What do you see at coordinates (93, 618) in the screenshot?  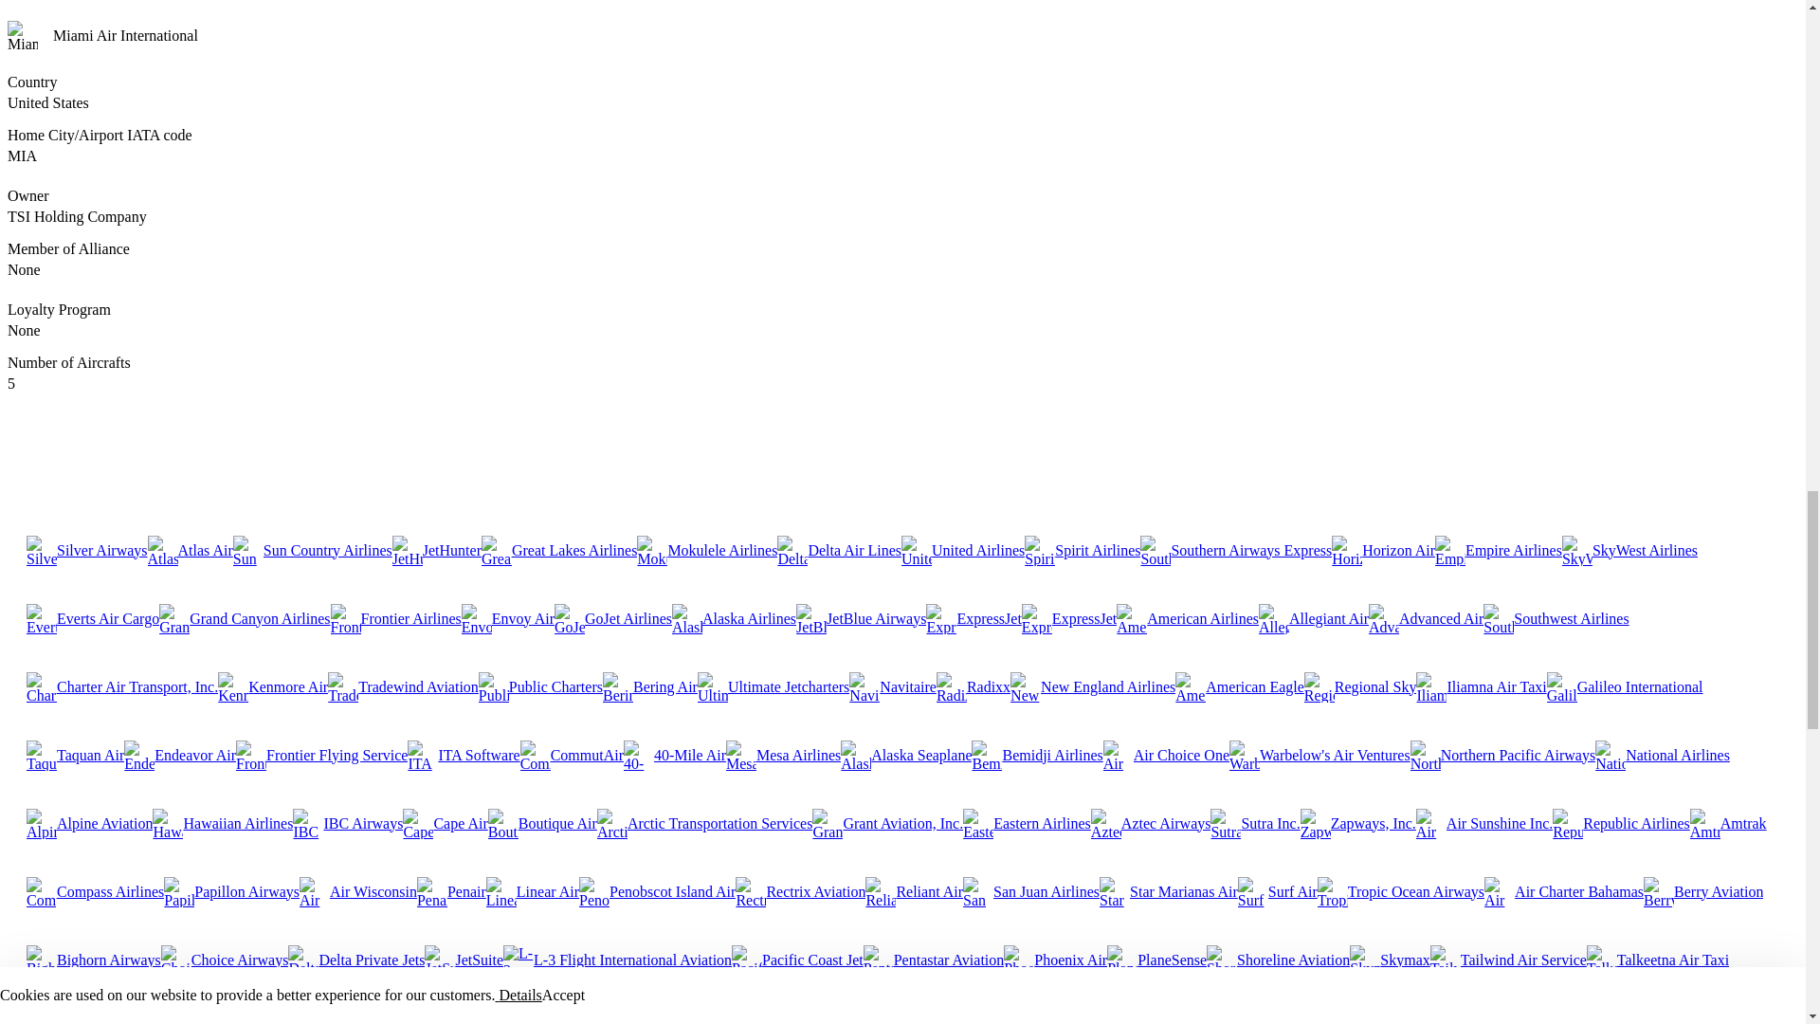 I see `Everts Air Cargo Flights` at bounding box center [93, 618].